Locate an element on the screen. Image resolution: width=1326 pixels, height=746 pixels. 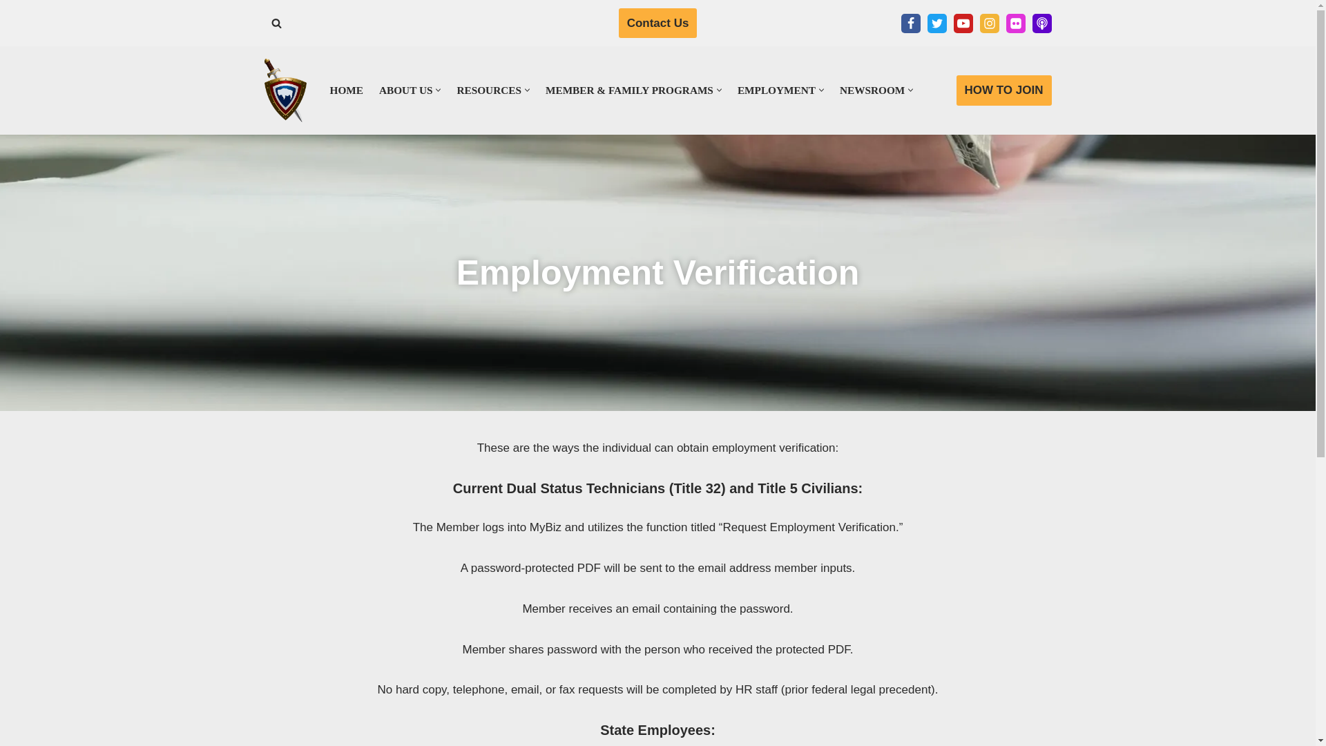
ABOUT US is located at coordinates (406, 90).